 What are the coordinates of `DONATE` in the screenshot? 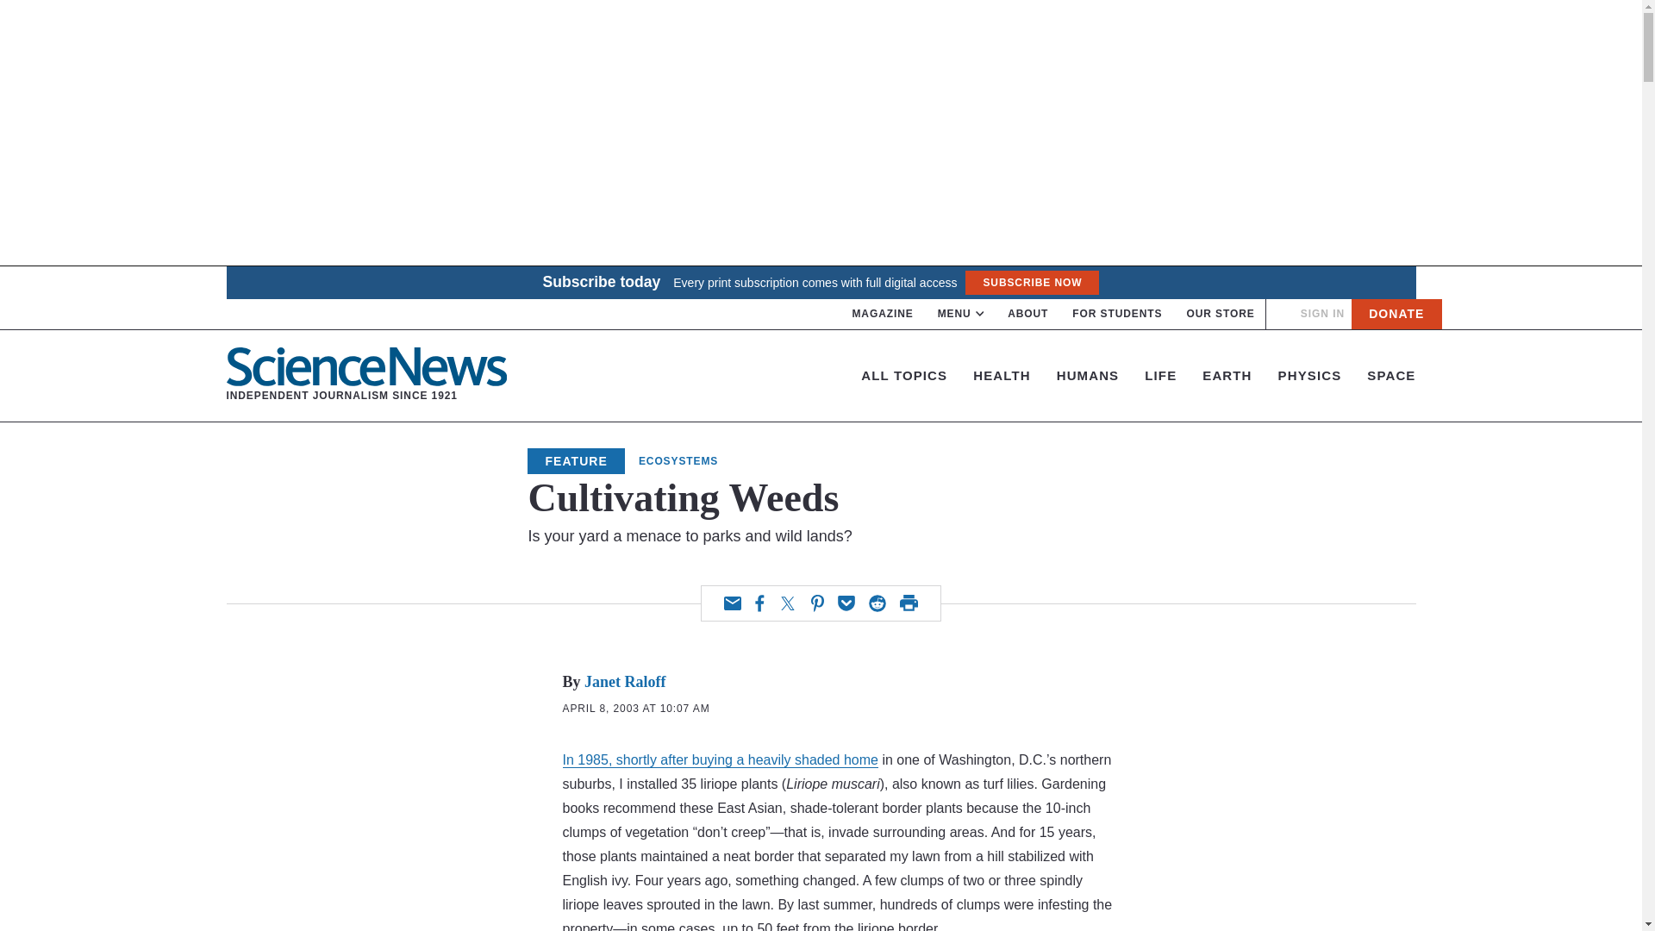 It's located at (1396, 314).